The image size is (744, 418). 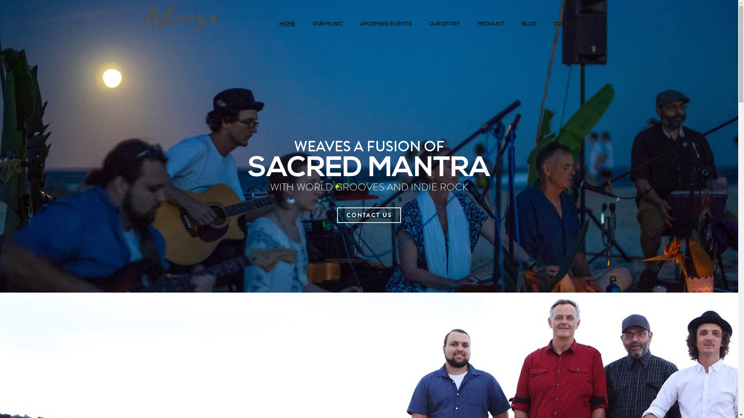 What do you see at coordinates (327, 24) in the screenshot?
I see `OUR MUSIC` at bounding box center [327, 24].